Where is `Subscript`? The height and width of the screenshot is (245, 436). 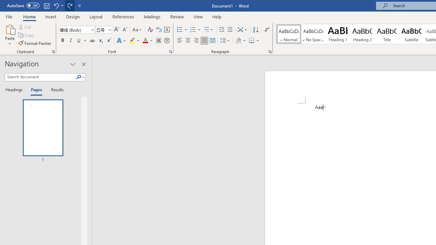 Subscript is located at coordinates (100, 41).